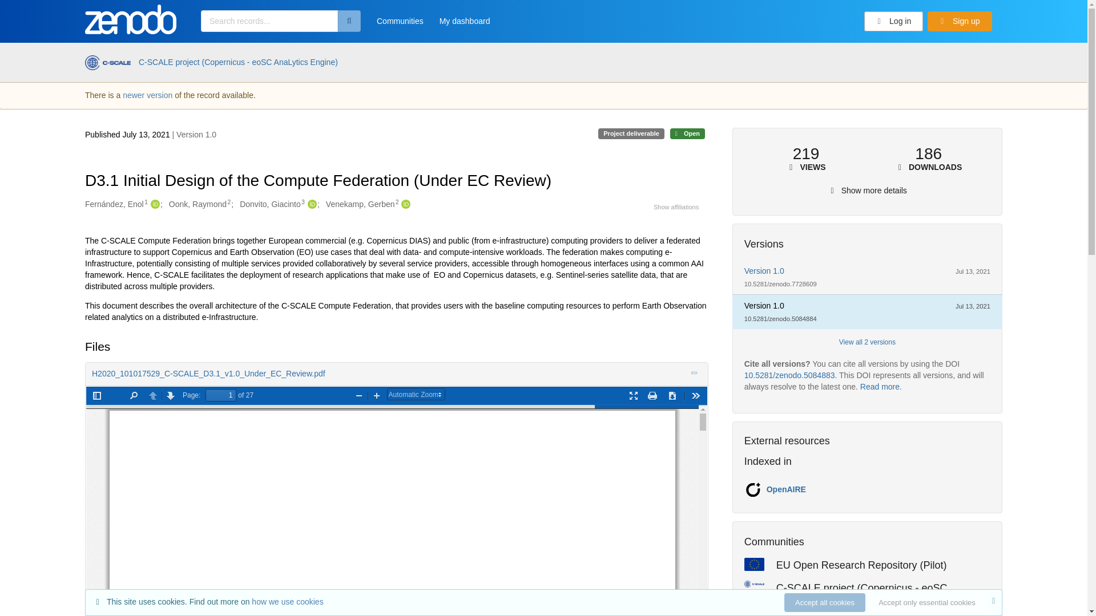 The width and height of the screenshot is (1096, 616). Describe the element at coordinates (400, 25) in the screenshot. I see `Communities` at that location.